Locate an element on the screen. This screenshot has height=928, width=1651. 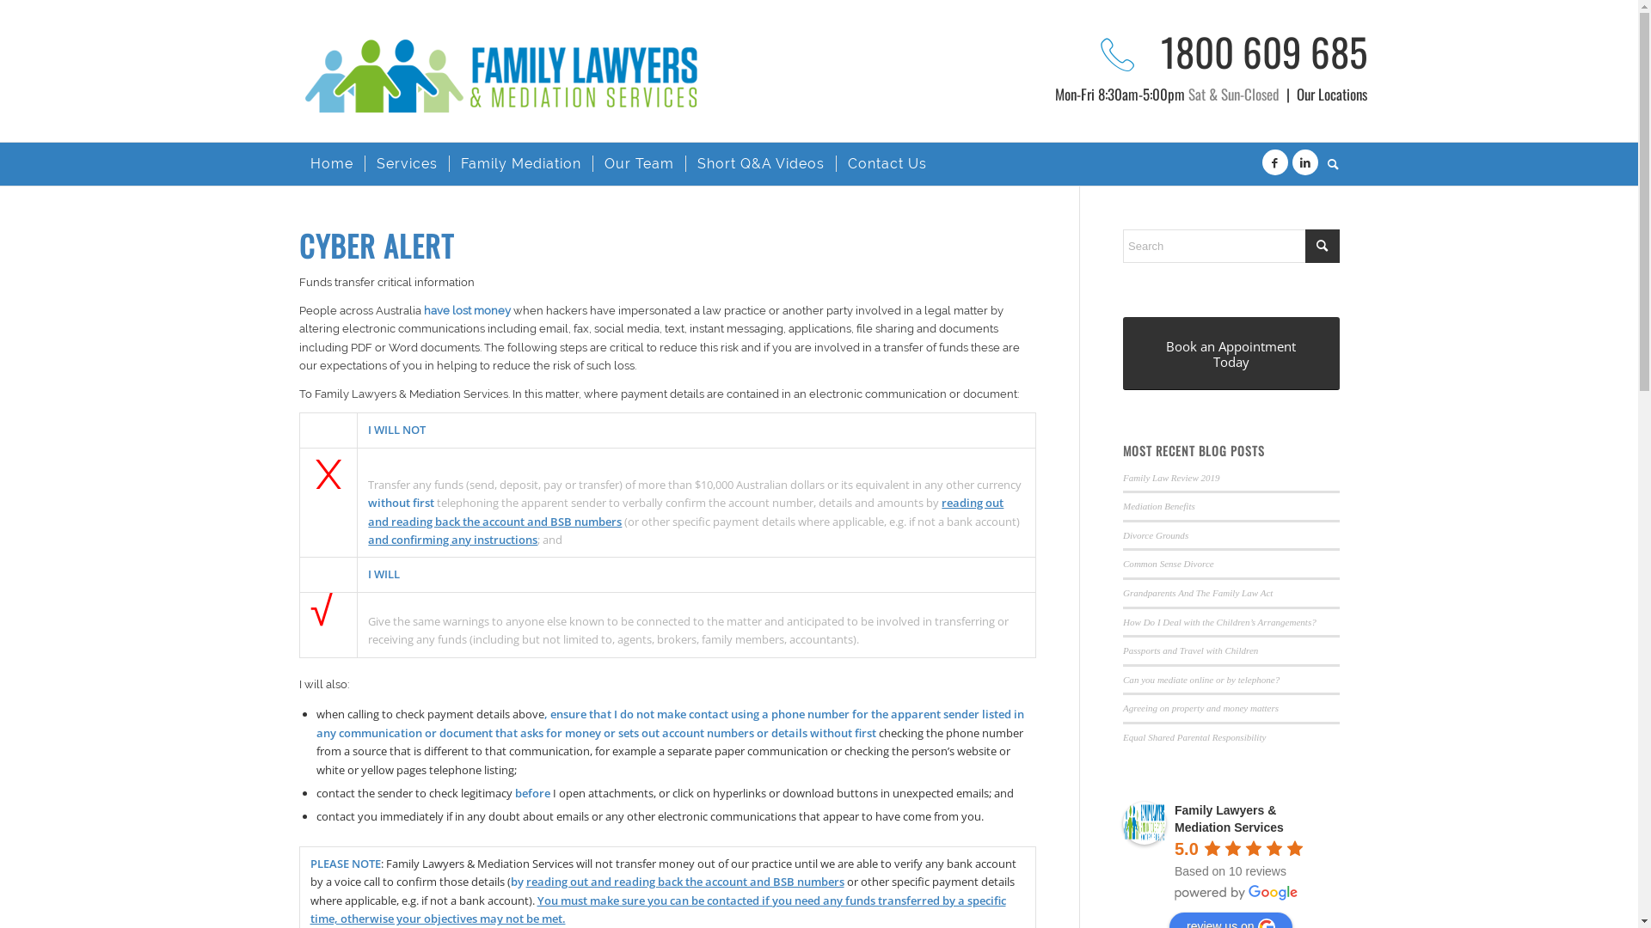
Our Team is located at coordinates (638, 164).